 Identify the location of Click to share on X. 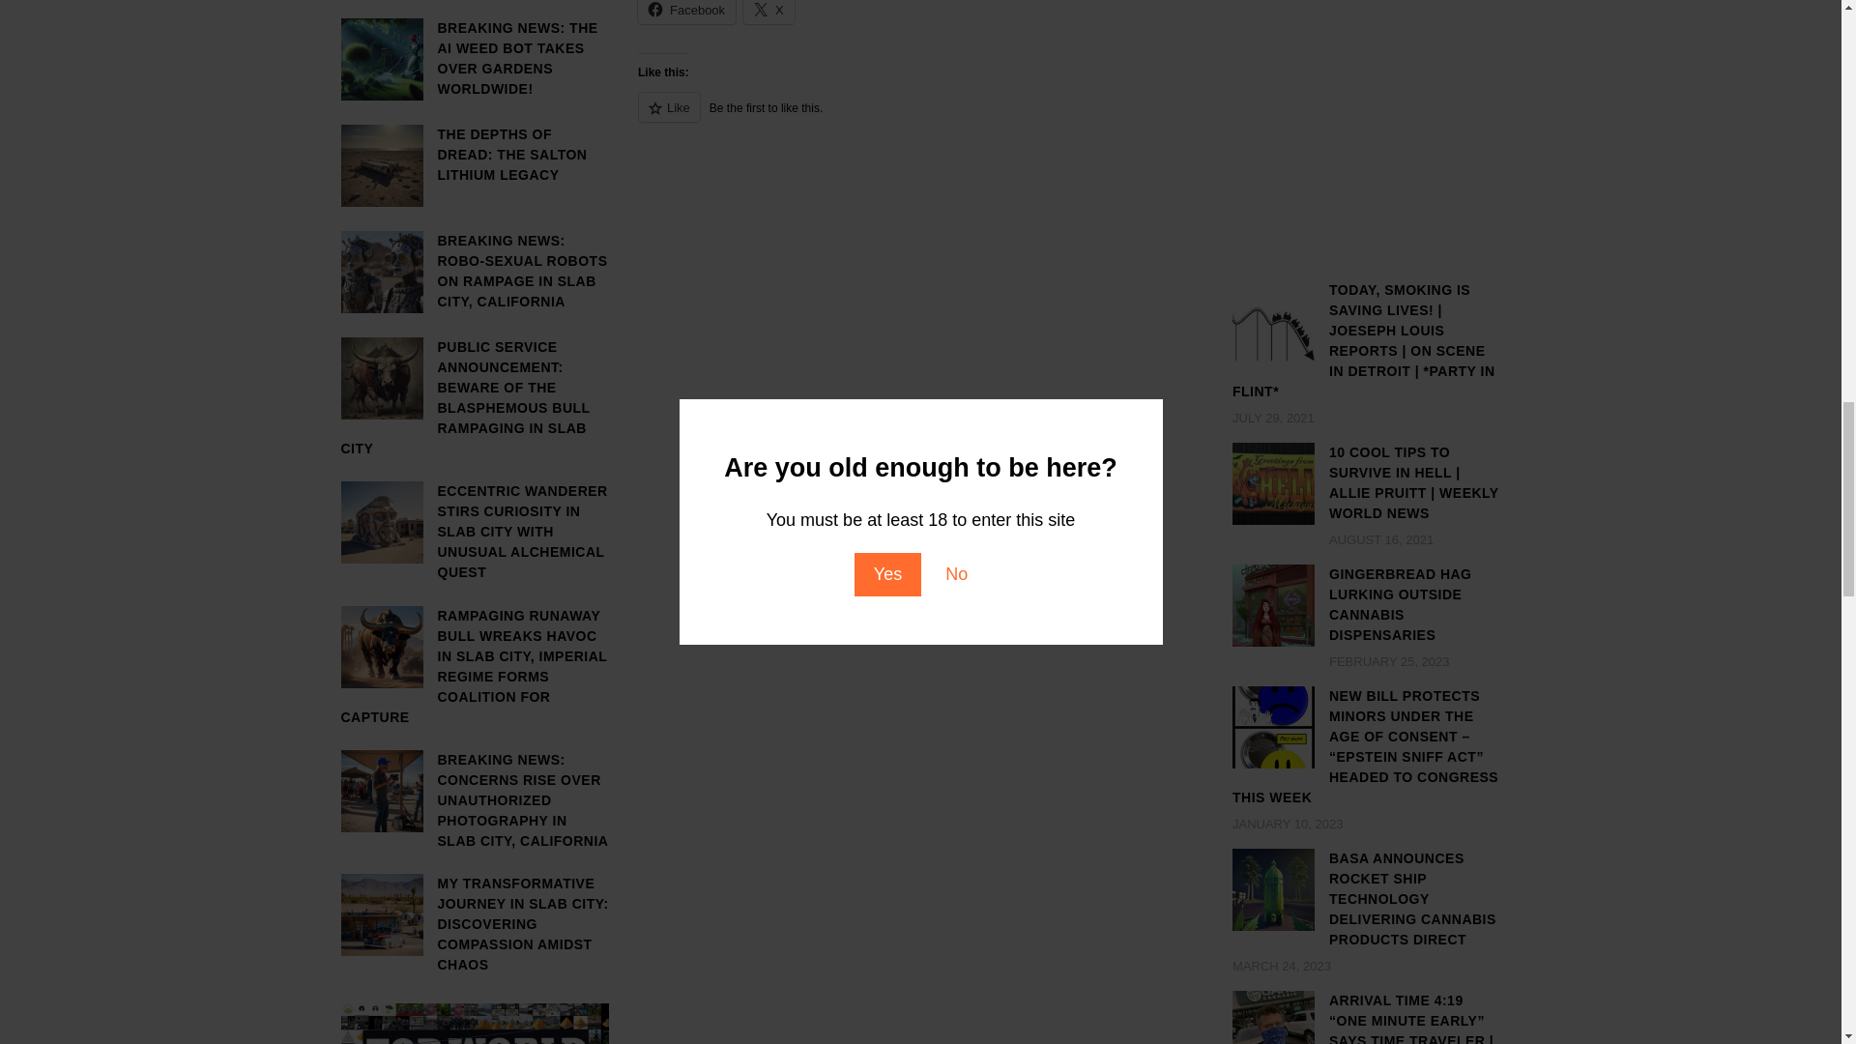
(768, 12).